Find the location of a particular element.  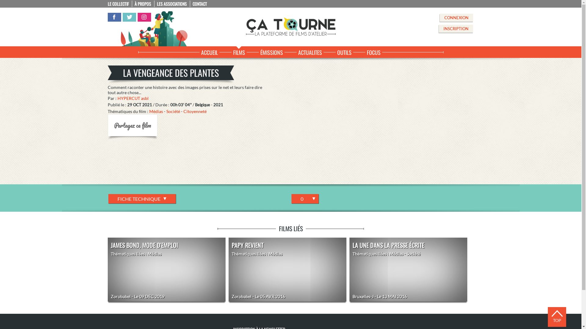

LE COLLECTIF is located at coordinates (120, 4).